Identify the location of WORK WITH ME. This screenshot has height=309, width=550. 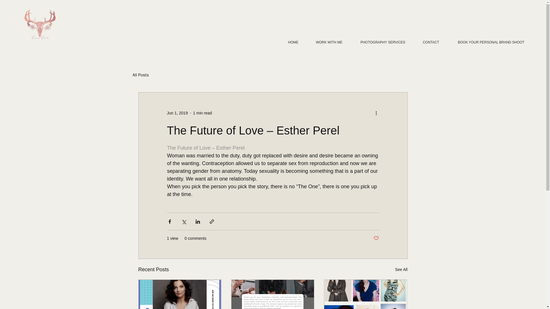
(329, 42).